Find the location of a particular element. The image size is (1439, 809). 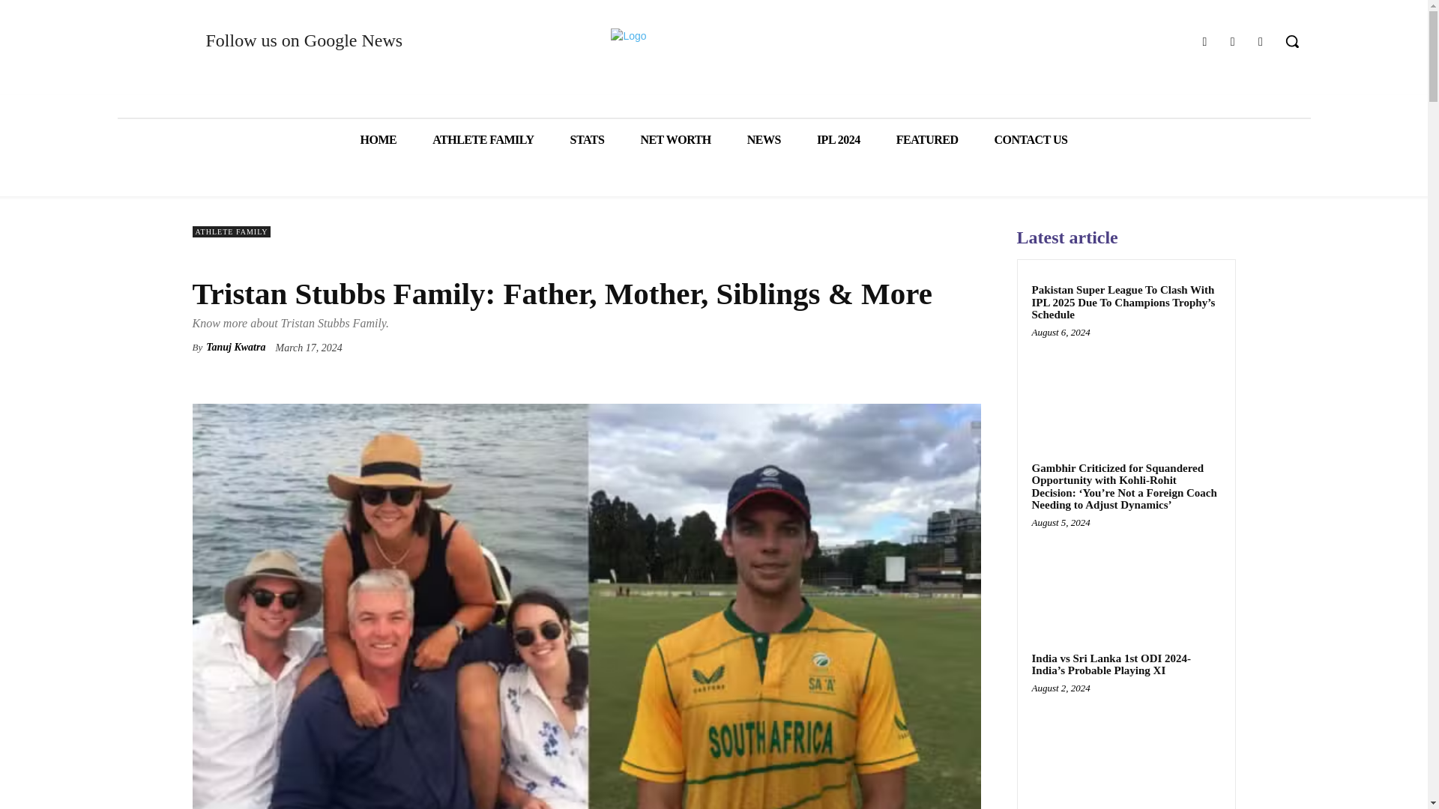

NEWS is located at coordinates (764, 139).